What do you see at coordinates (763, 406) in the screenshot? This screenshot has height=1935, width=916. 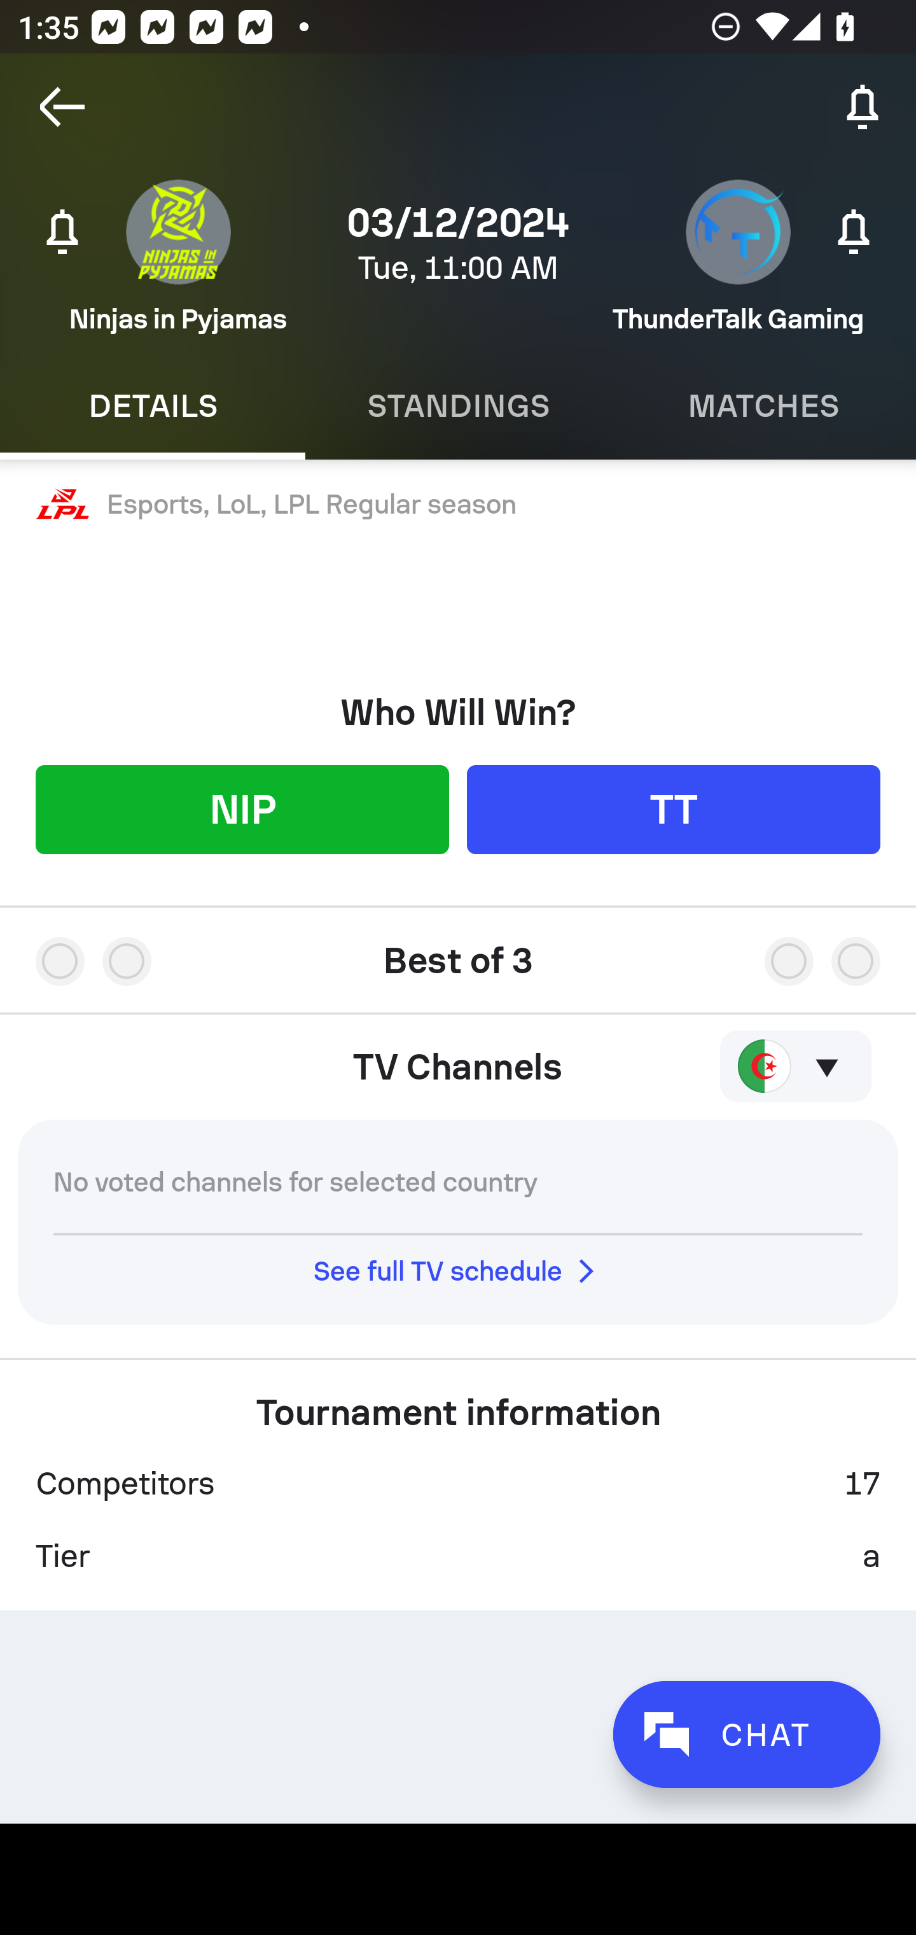 I see `Matches MATCHES` at bounding box center [763, 406].